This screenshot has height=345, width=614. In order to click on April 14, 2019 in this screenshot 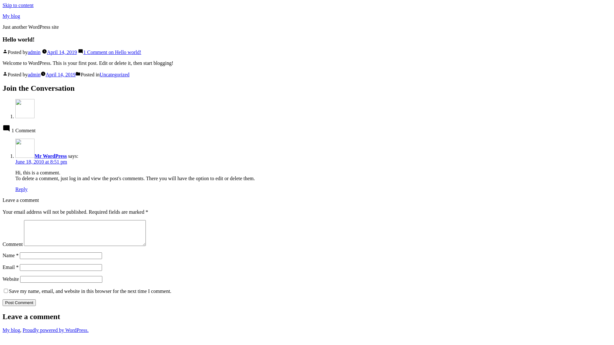, I will do `click(62, 52)`.